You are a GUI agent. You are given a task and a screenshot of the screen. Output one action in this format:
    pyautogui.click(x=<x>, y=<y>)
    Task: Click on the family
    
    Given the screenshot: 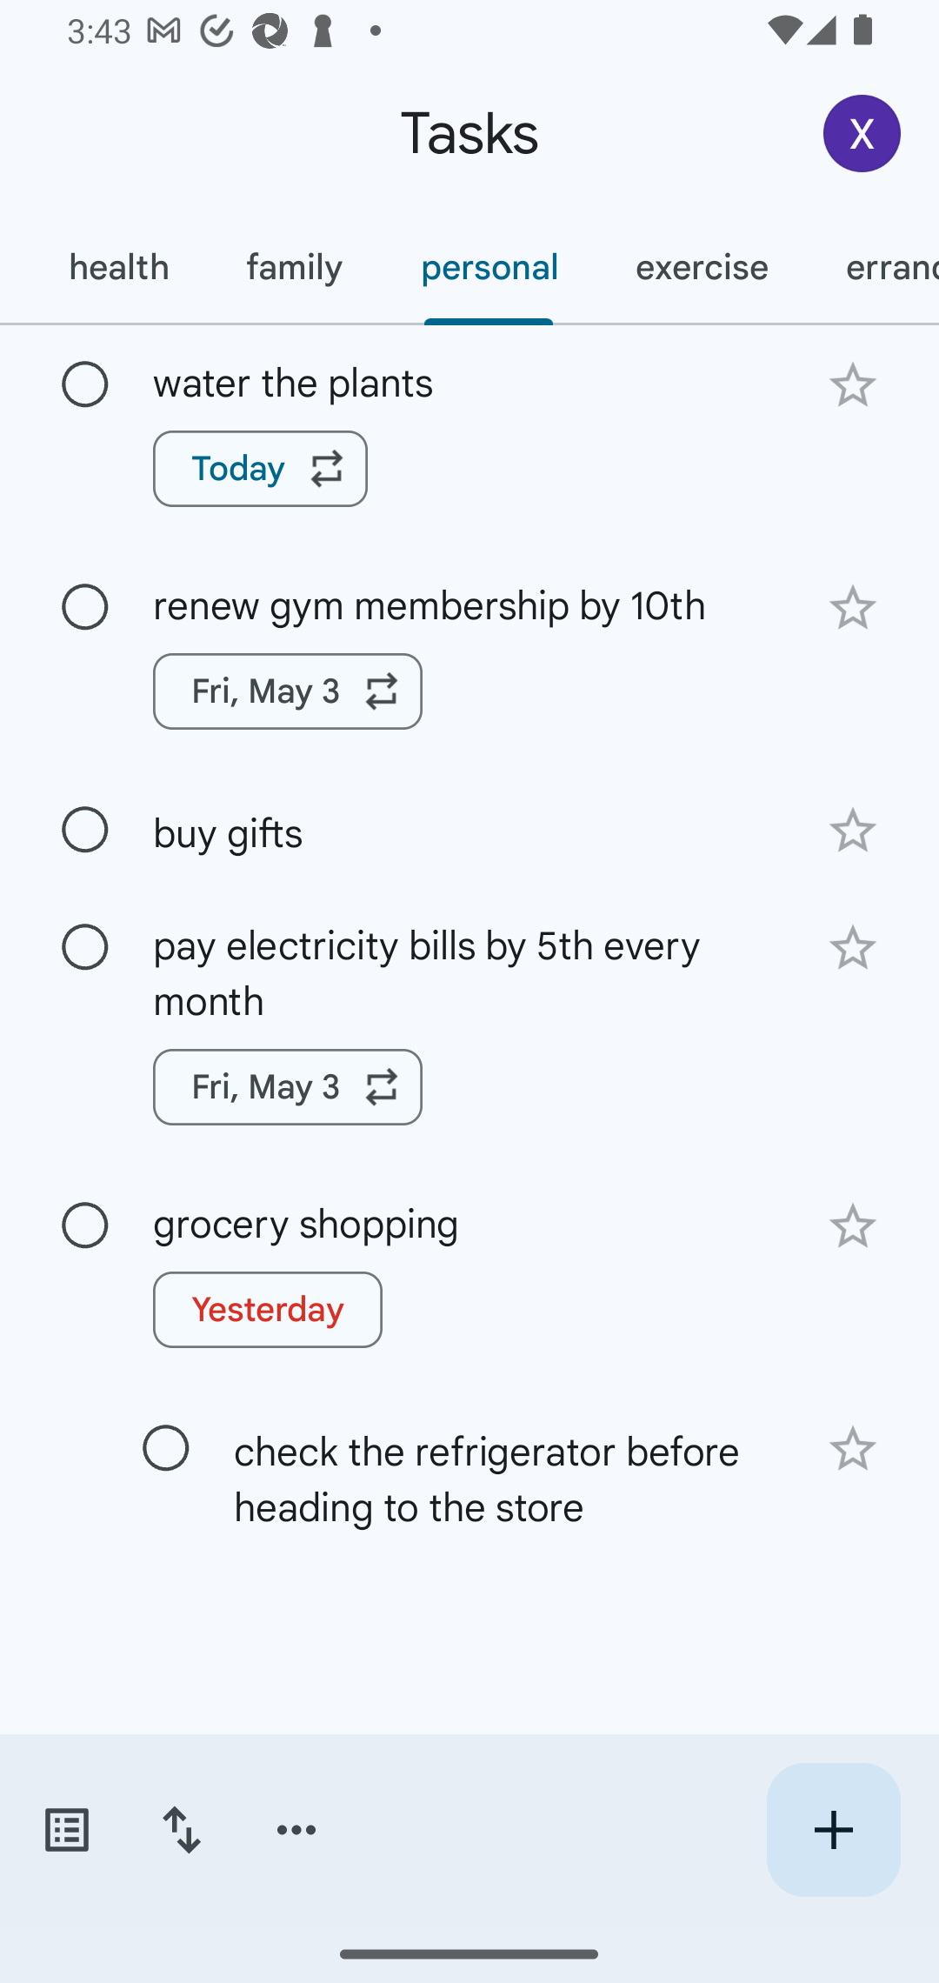 What is the action you would take?
    pyautogui.click(x=294, y=267)
    